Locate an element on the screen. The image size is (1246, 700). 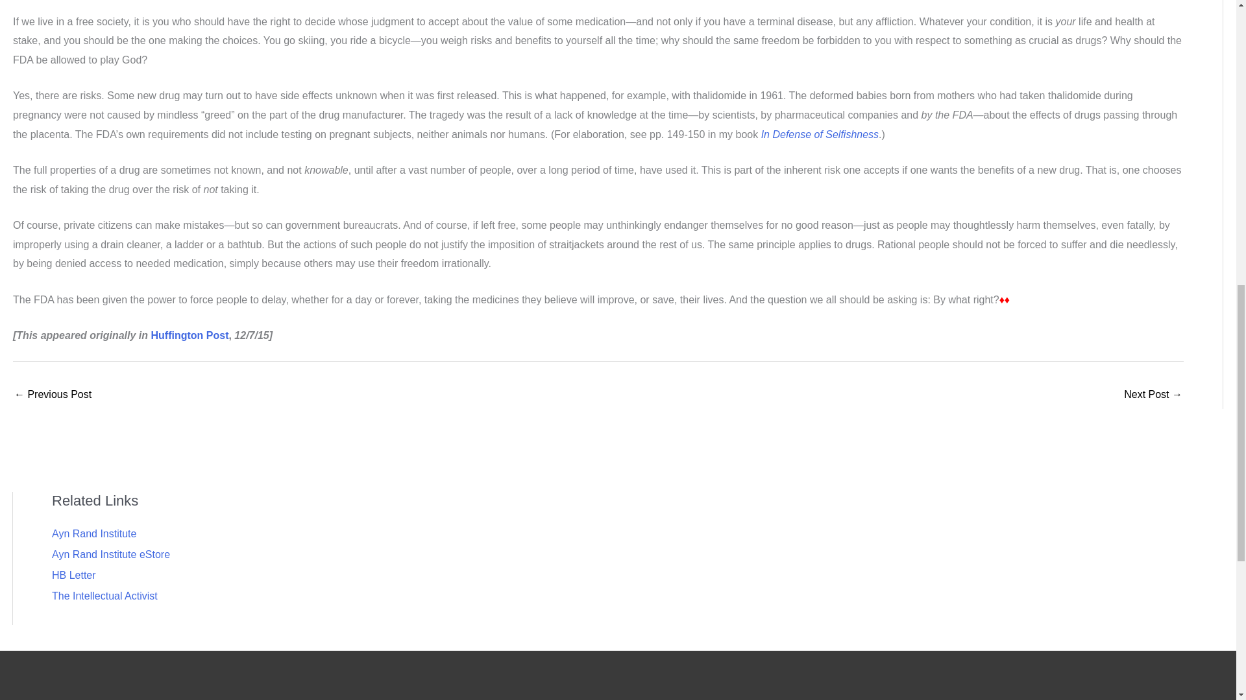
The Shackles of Paternalism is located at coordinates (1153, 395).